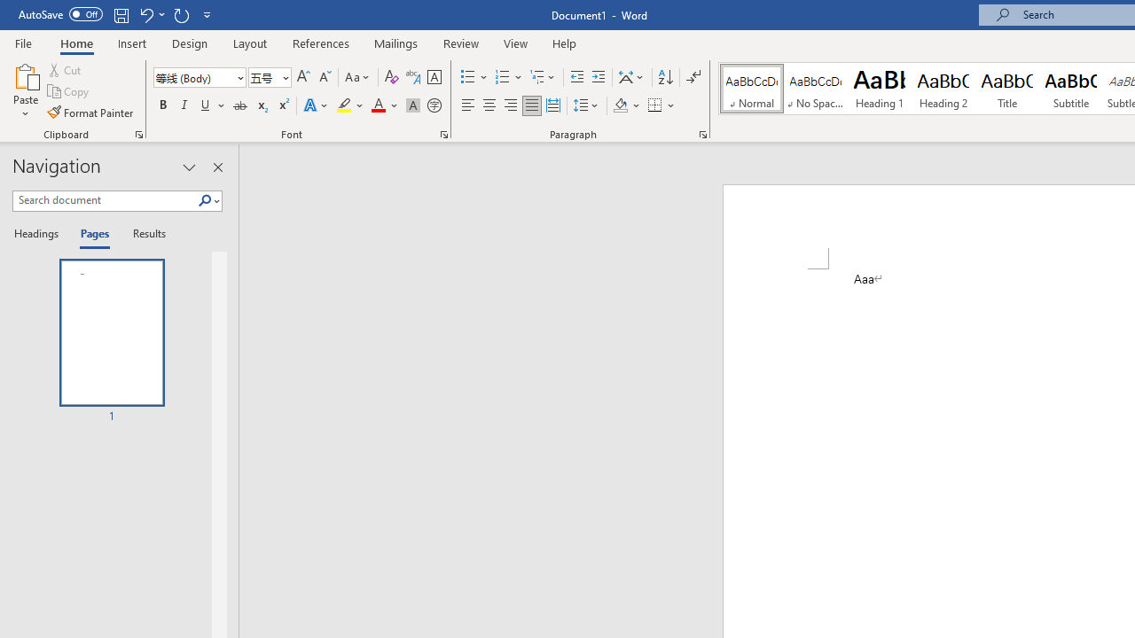 Image resolution: width=1135 pixels, height=638 pixels. What do you see at coordinates (943, 89) in the screenshot?
I see `Heading 2` at bounding box center [943, 89].